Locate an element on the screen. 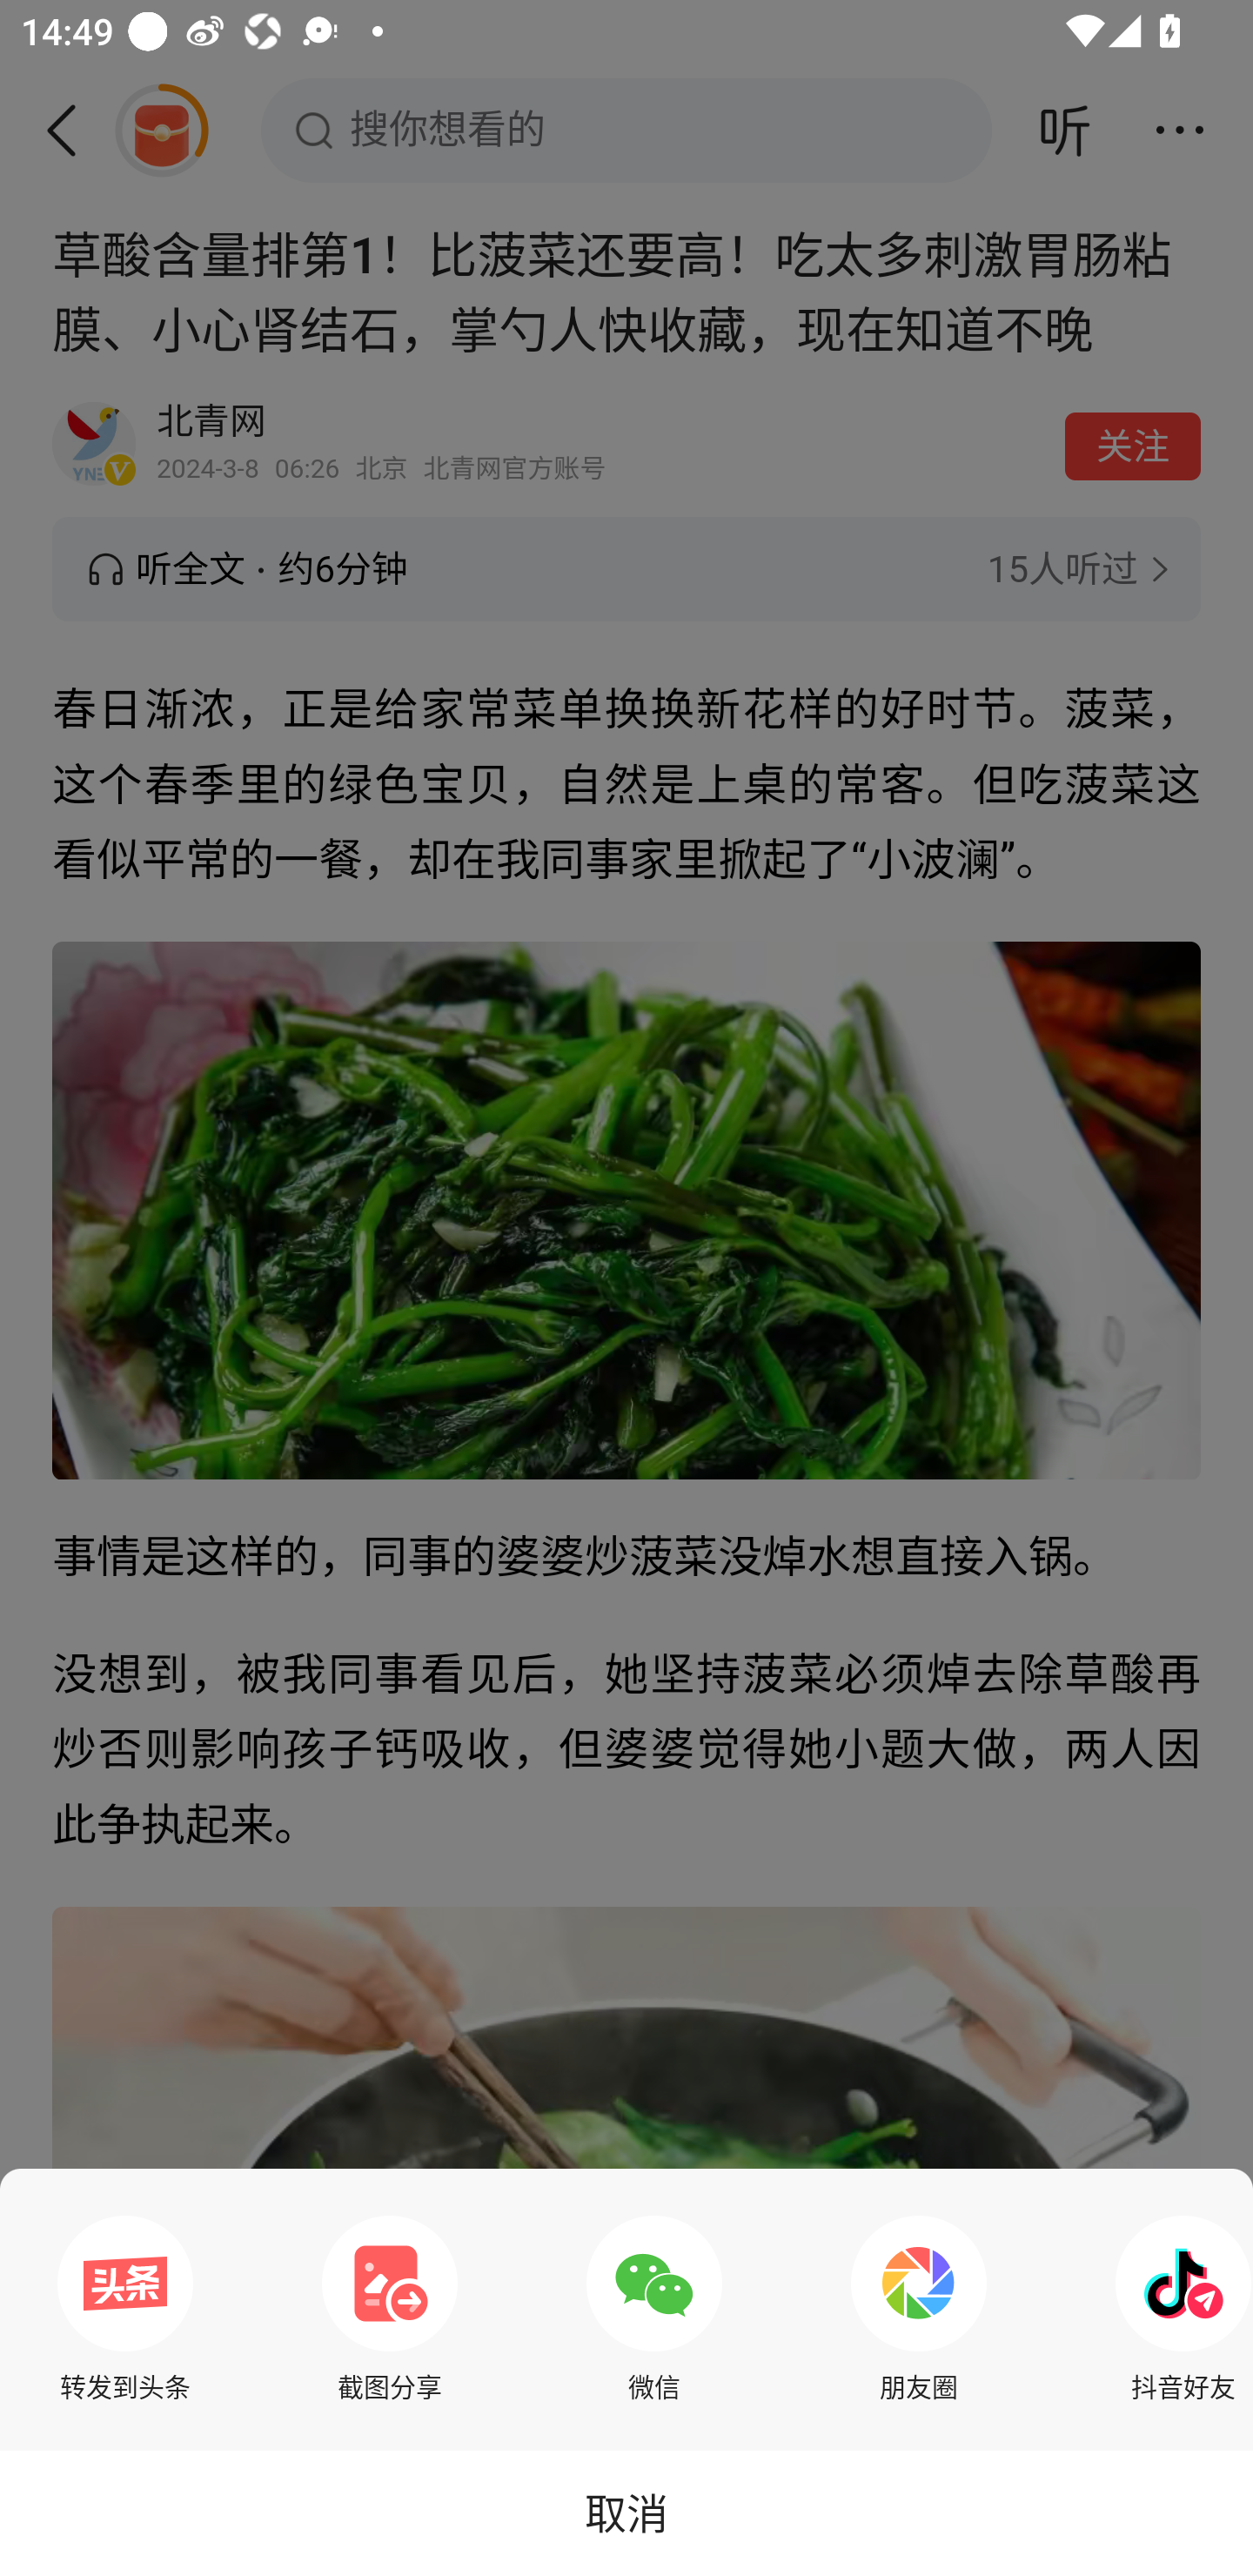  朋友圈 is located at coordinates (919, 2309).